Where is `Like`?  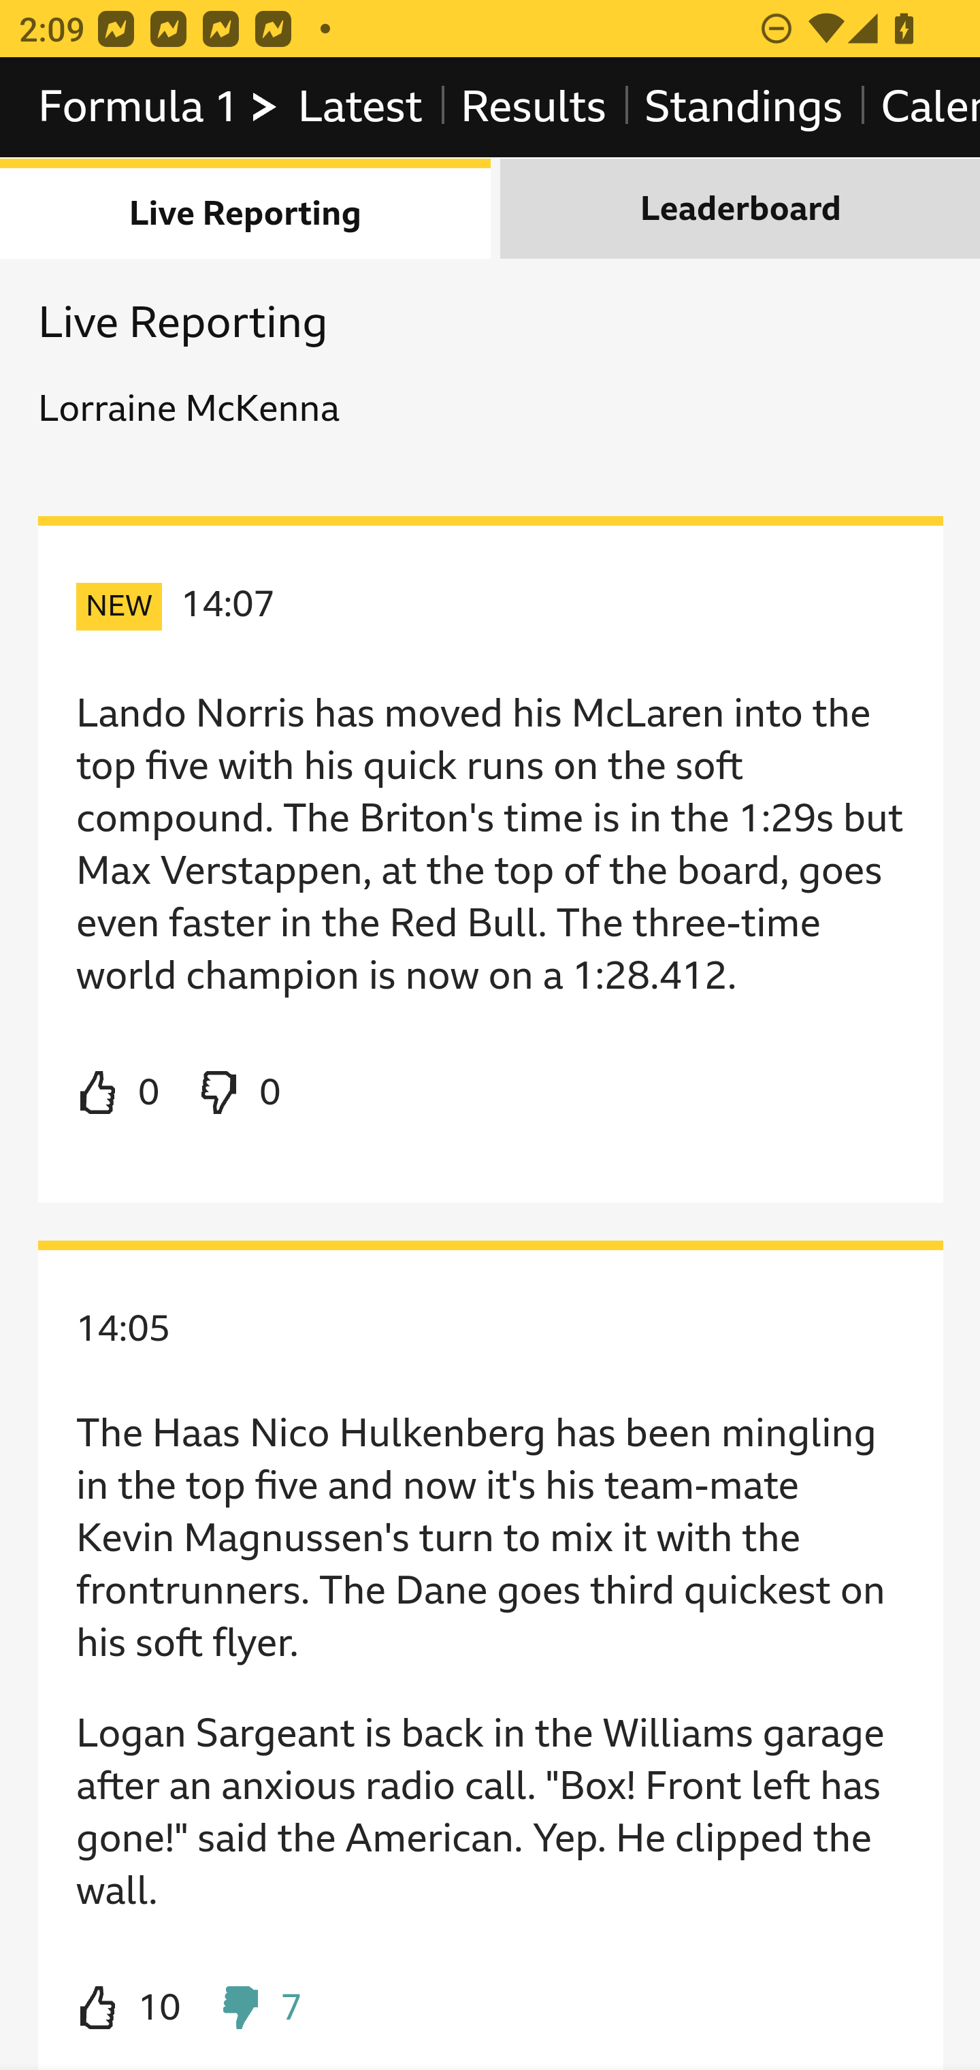
Like is located at coordinates (129, 2009).